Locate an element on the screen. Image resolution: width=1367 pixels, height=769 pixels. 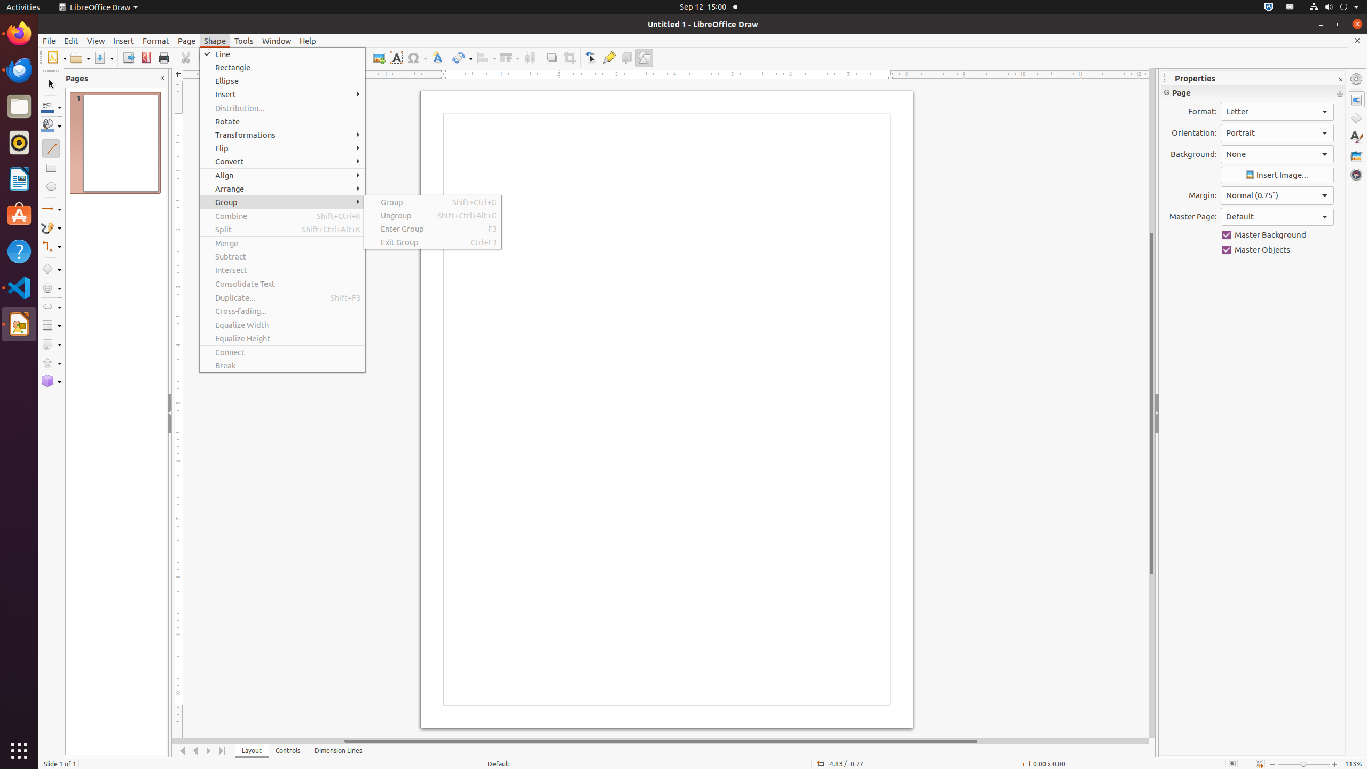
Rectangle is located at coordinates (282, 67).